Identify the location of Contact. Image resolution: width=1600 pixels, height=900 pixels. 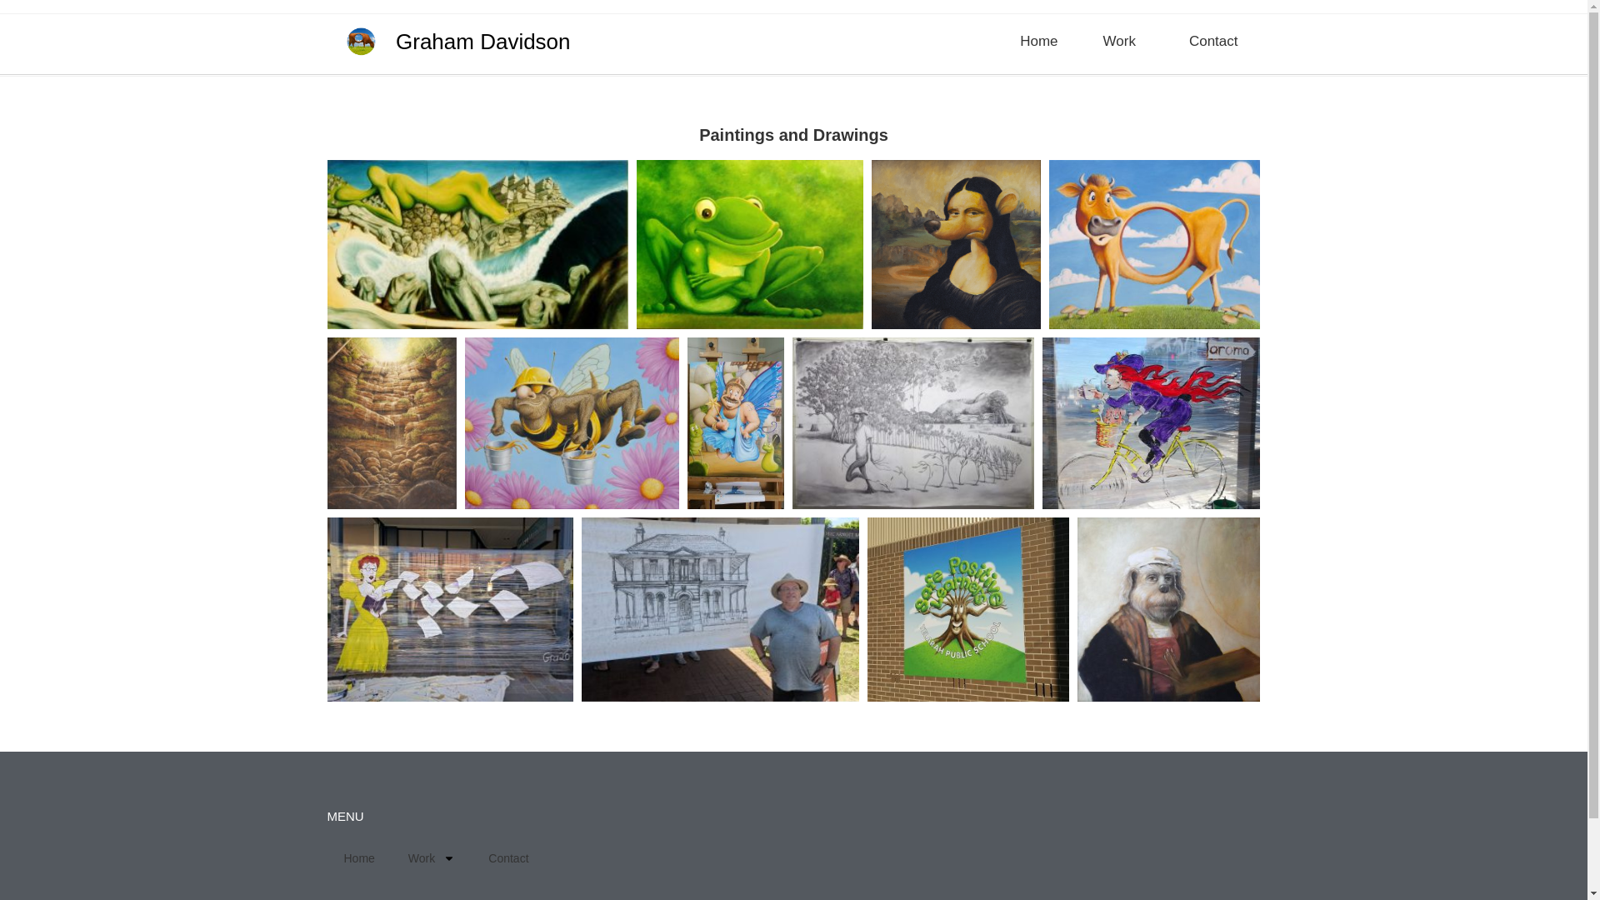
(508, 858).